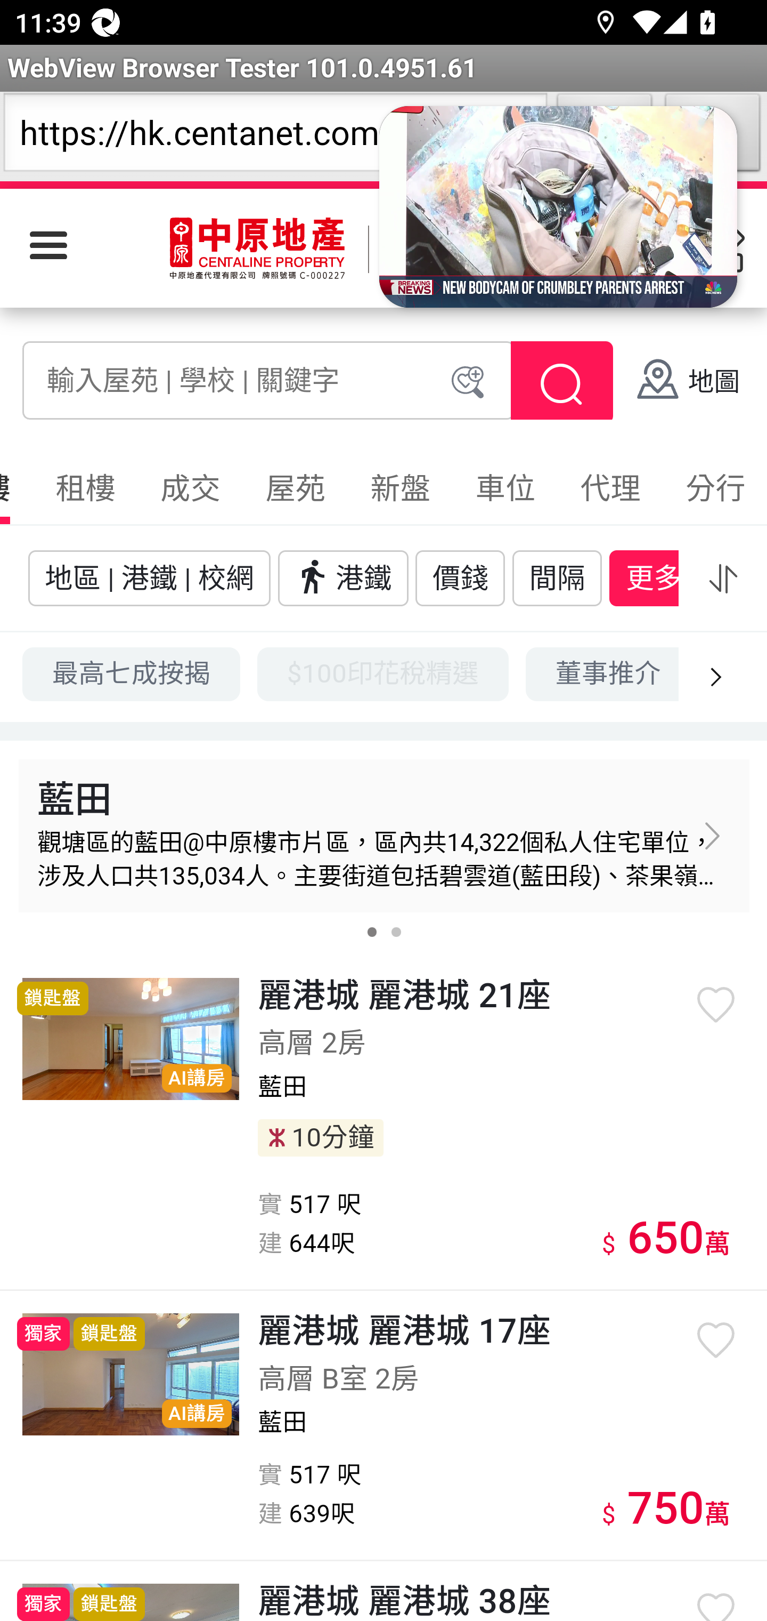  Describe the element at coordinates (723, 577) in the screenshot. I see `` at that location.